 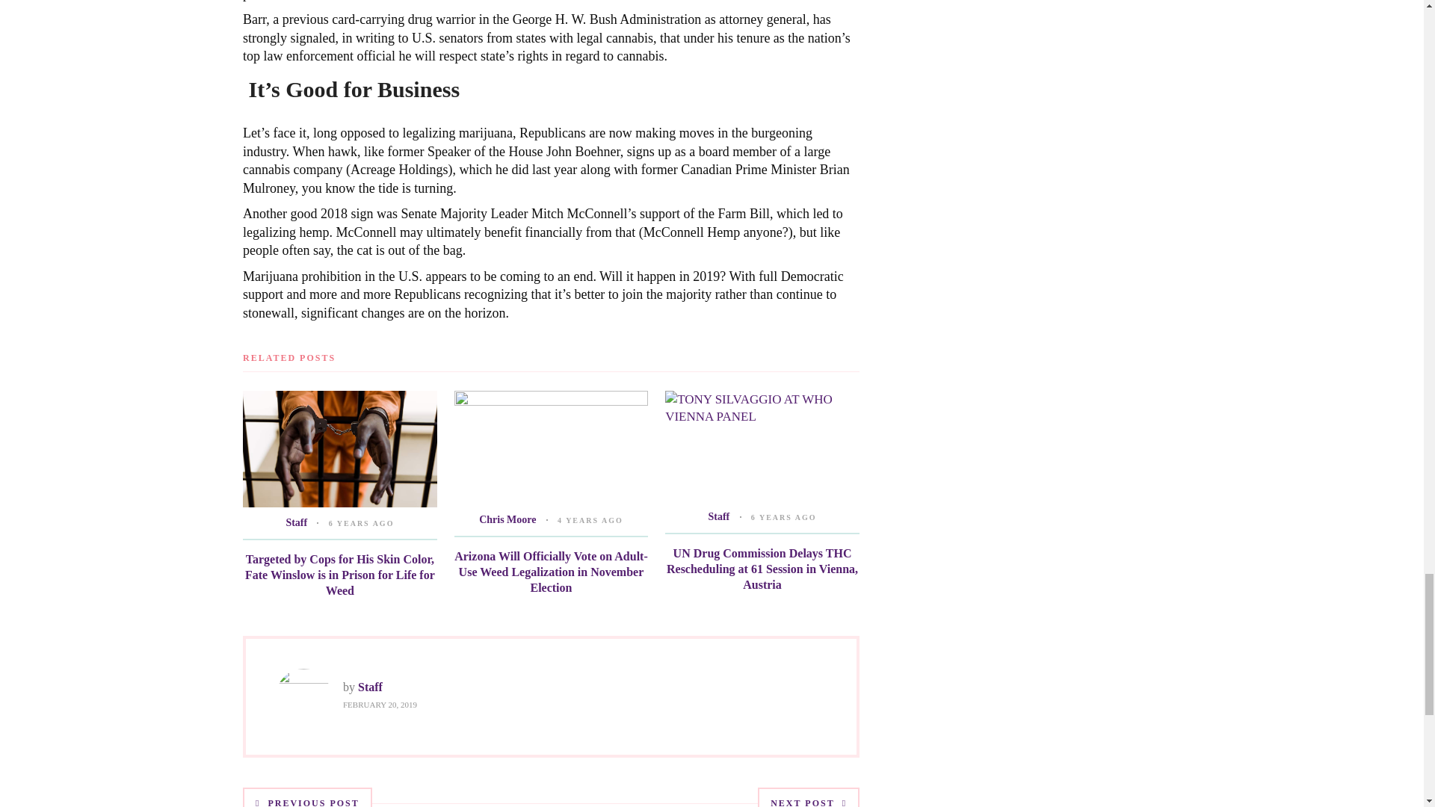 What do you see at coordinates (809, 797) in the screenshot?
I see `NEXT POST` at bounding box center [809, 797].